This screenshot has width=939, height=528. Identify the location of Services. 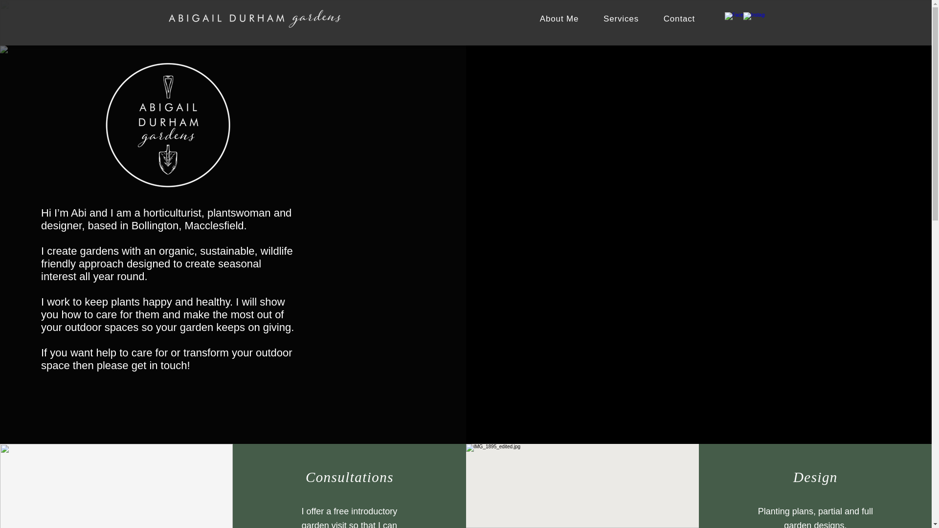
(621, 19).